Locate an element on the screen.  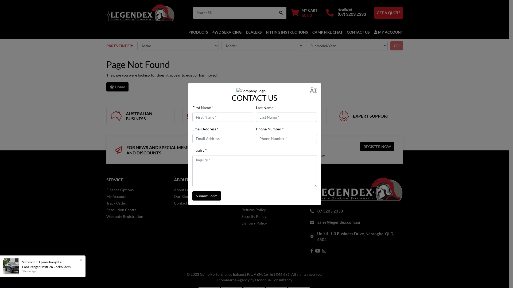
Submit Form is located at coordinates (207, 196).